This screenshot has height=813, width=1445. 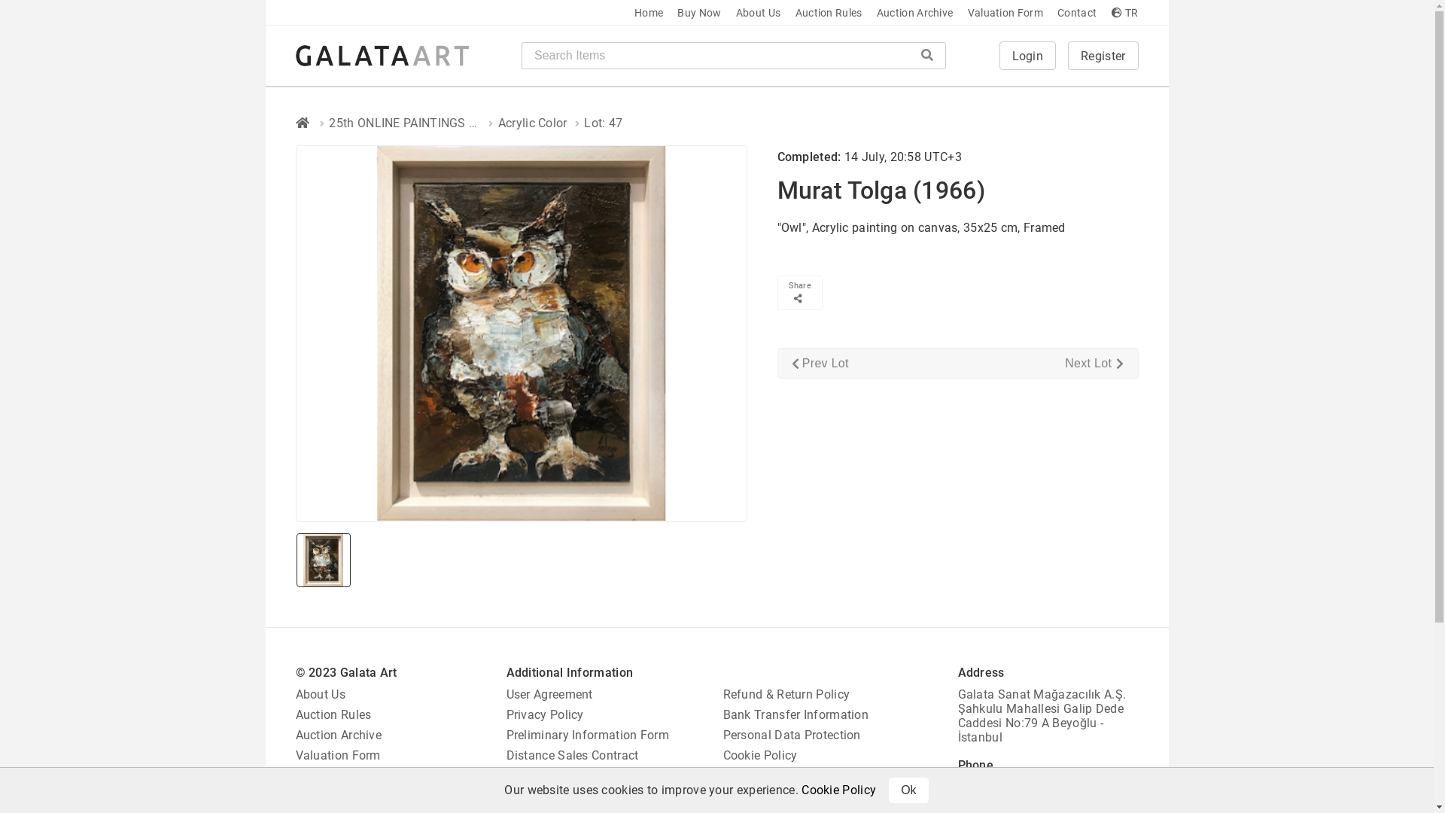 What do you see at coordinates (337, 756) in the screenshot?
I see `Valuation Form` at bounding box center [337, 756].